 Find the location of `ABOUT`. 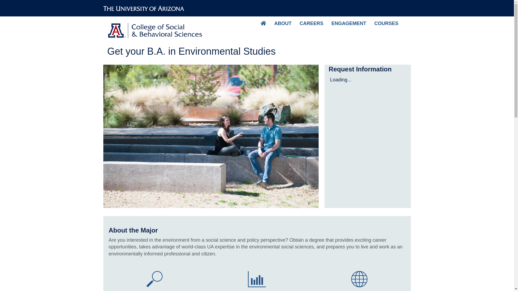

ABOUT is located at coordinates (282, 23).